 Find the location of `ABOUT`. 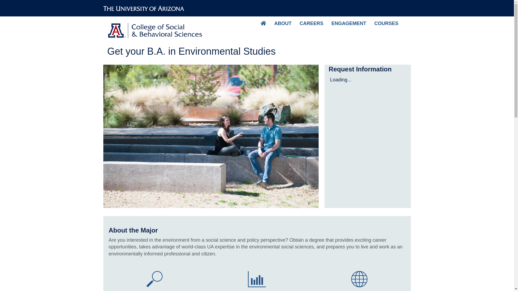

ABOUT is located at coordinates (282, 23).